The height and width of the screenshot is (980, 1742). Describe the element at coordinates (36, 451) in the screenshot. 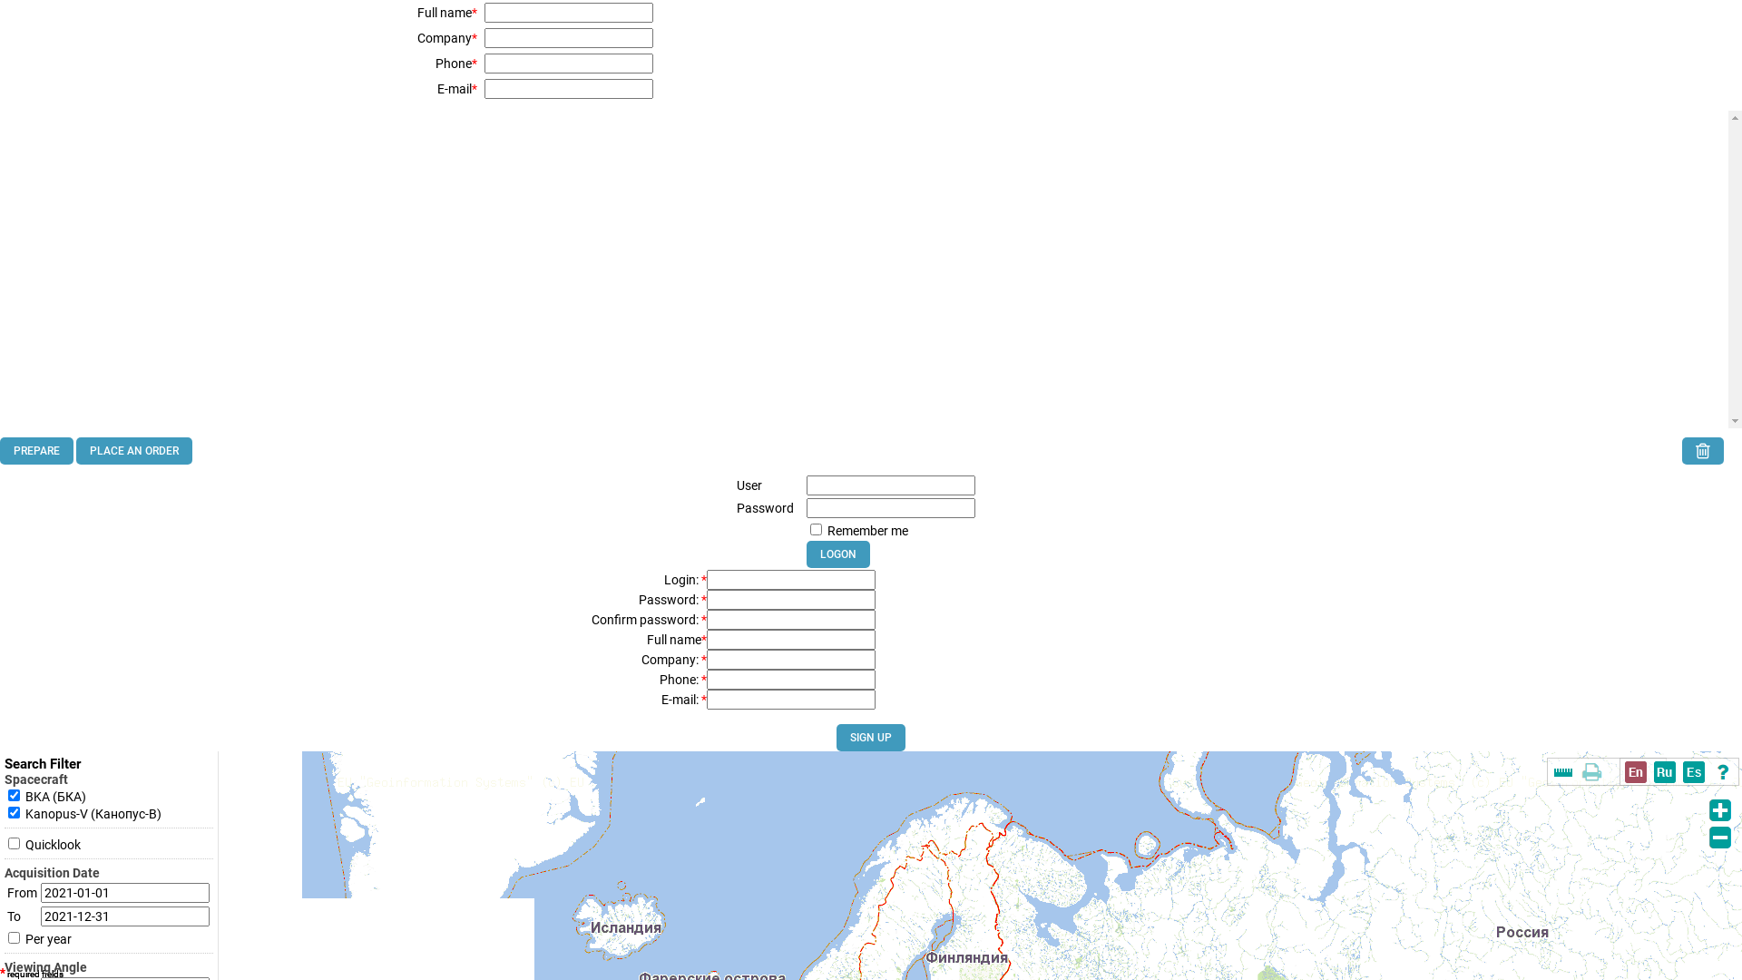

I see `Prepare ` at that location.